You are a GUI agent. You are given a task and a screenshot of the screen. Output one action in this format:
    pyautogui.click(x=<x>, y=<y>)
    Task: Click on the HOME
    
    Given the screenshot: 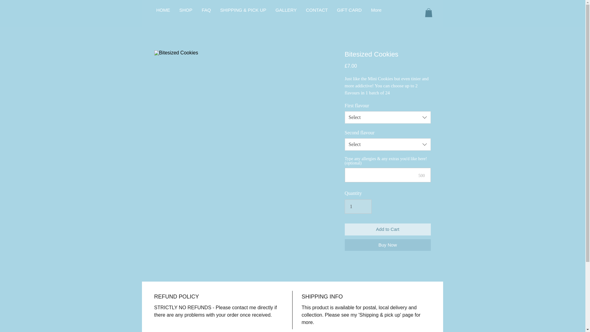 What is the action you would take?
    pyautogui.click(x=163, y=10)
    